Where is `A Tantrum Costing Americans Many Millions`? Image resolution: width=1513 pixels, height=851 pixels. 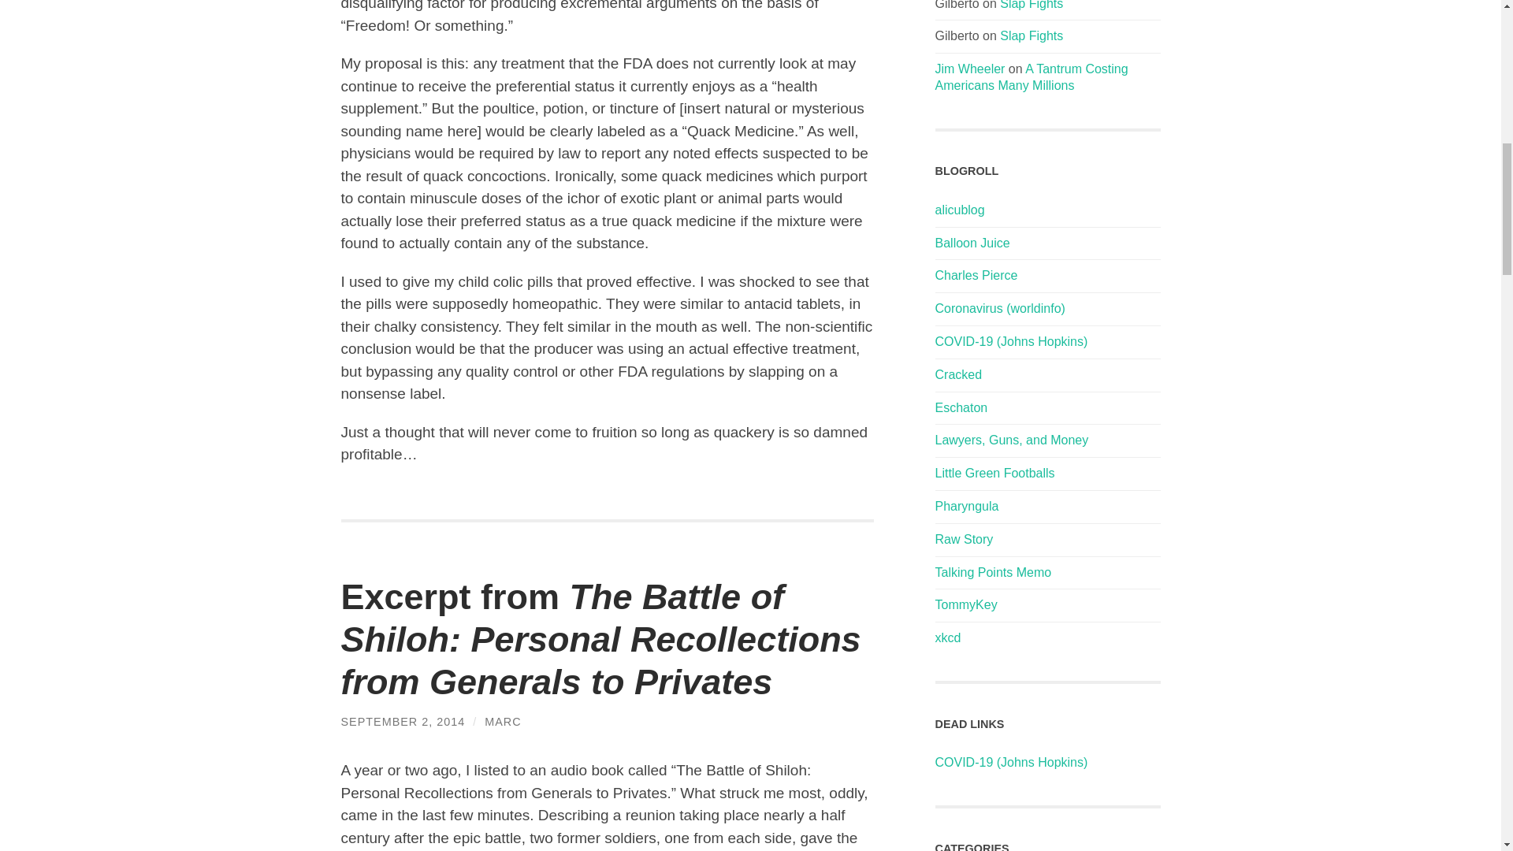 A Tantrum Costing Americans Many Millions is located at coordinates (1031, 76).